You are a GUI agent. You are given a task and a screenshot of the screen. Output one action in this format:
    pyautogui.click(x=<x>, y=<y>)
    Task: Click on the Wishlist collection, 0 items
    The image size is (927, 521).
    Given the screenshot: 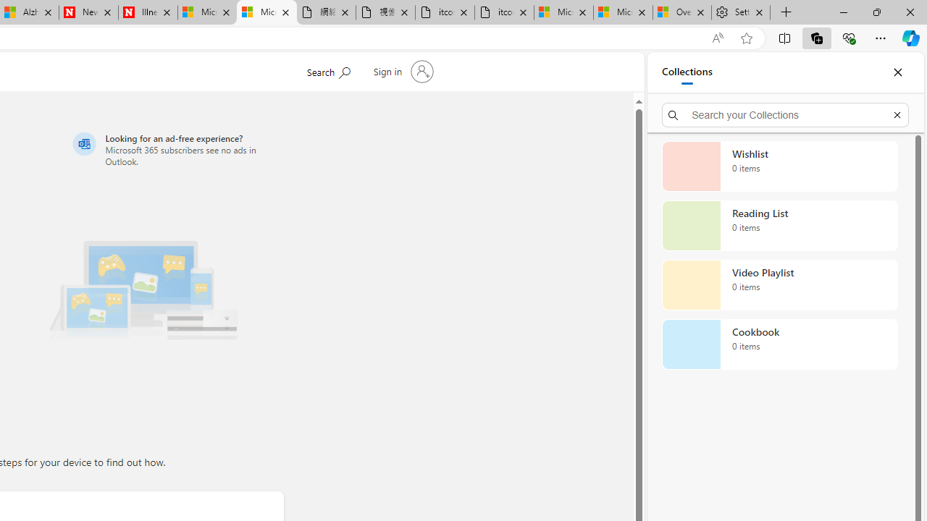 What is the action you would take?
    pyautogui.click(x=779, y=166)
    